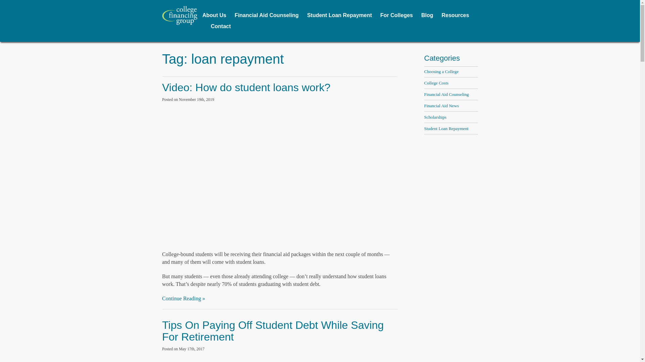 Image resolution: width=645 pixels, height=362 pixels. I want to click on Read more, so click(273, 330).